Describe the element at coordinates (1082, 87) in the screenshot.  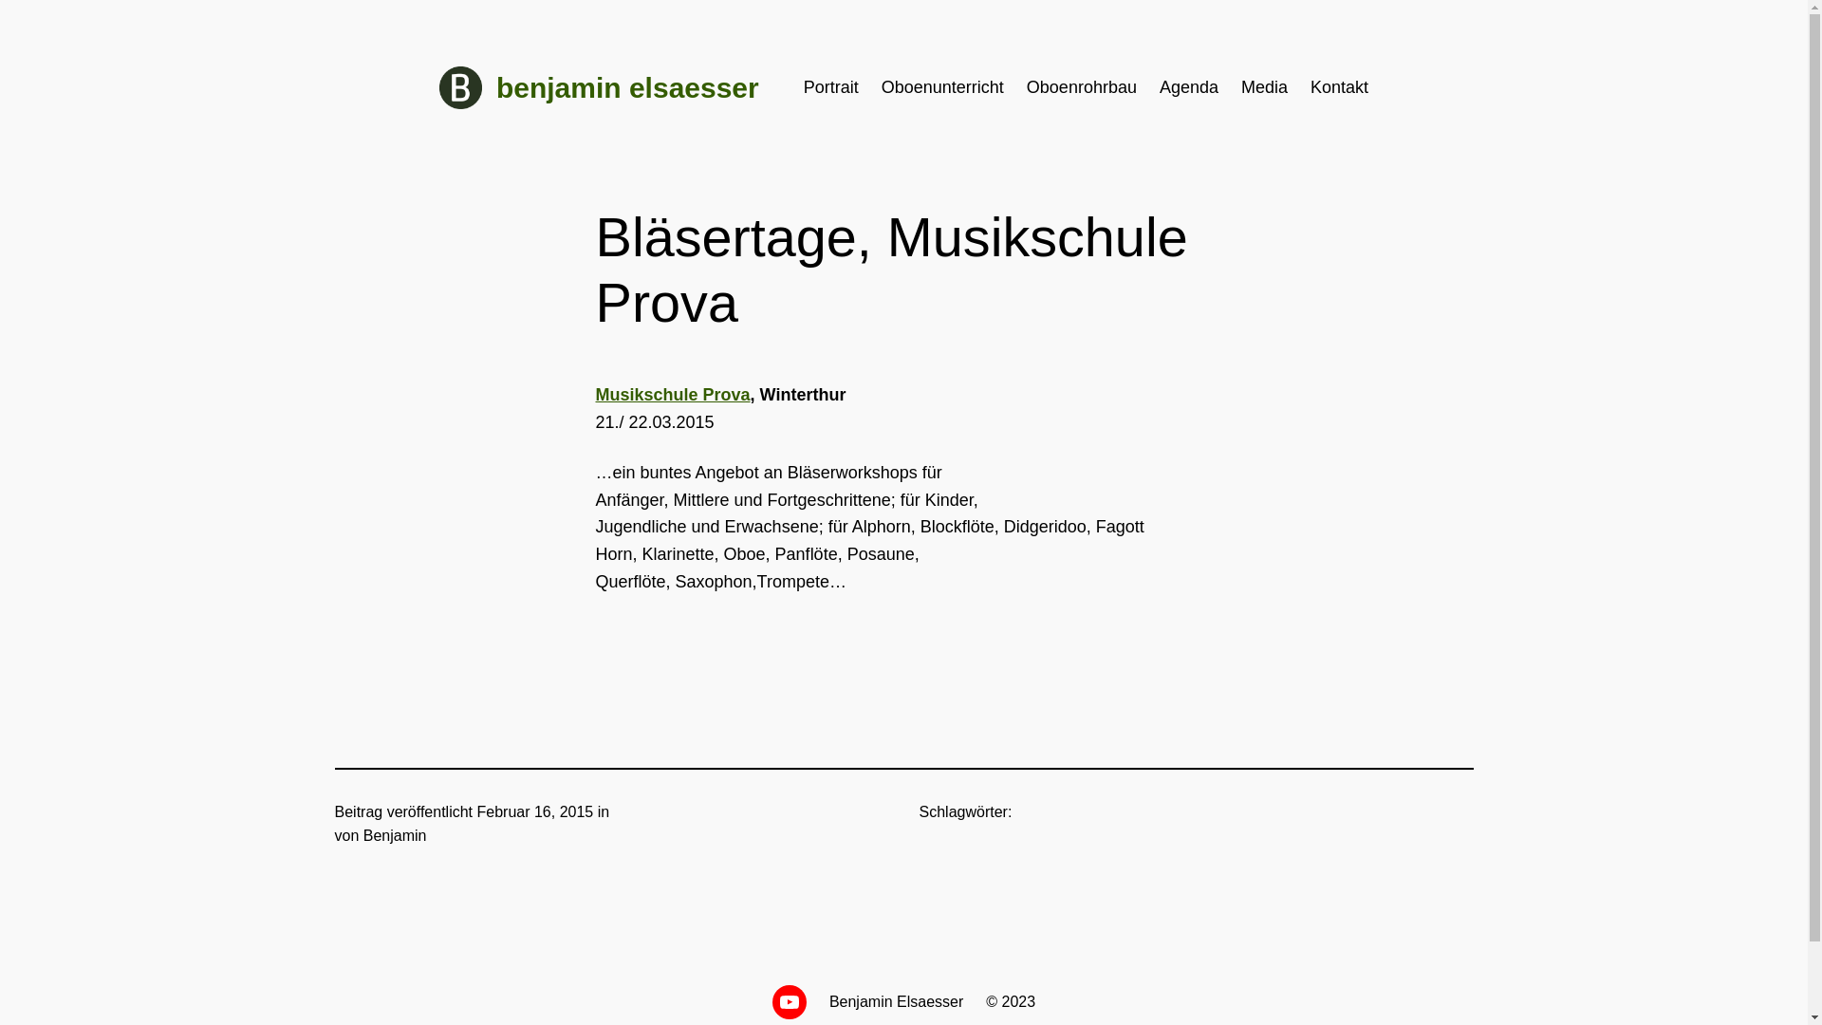
I see `Oboenrohrbau` at that location.